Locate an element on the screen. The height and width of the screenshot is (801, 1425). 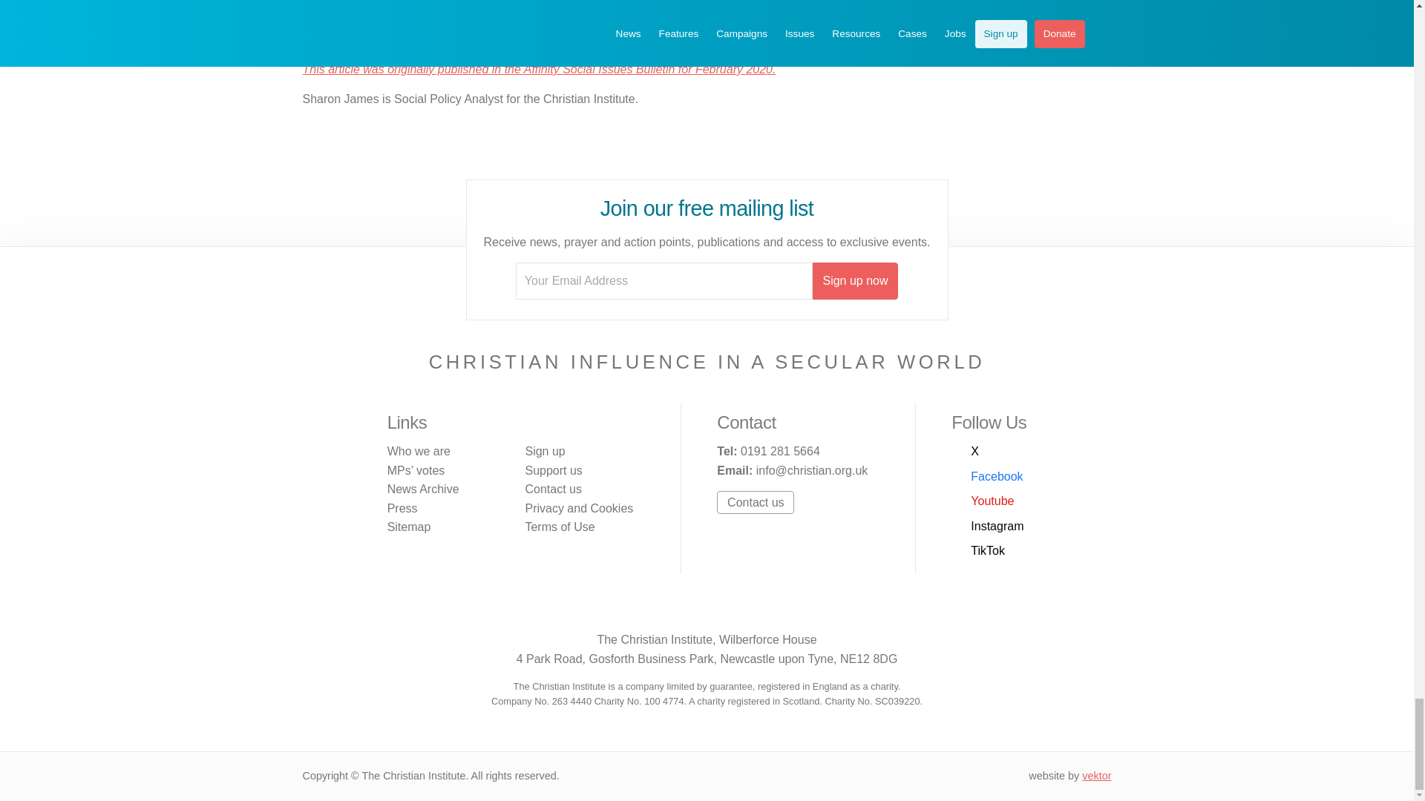
Visit our Facebook page is located at coordinates (987, 476).